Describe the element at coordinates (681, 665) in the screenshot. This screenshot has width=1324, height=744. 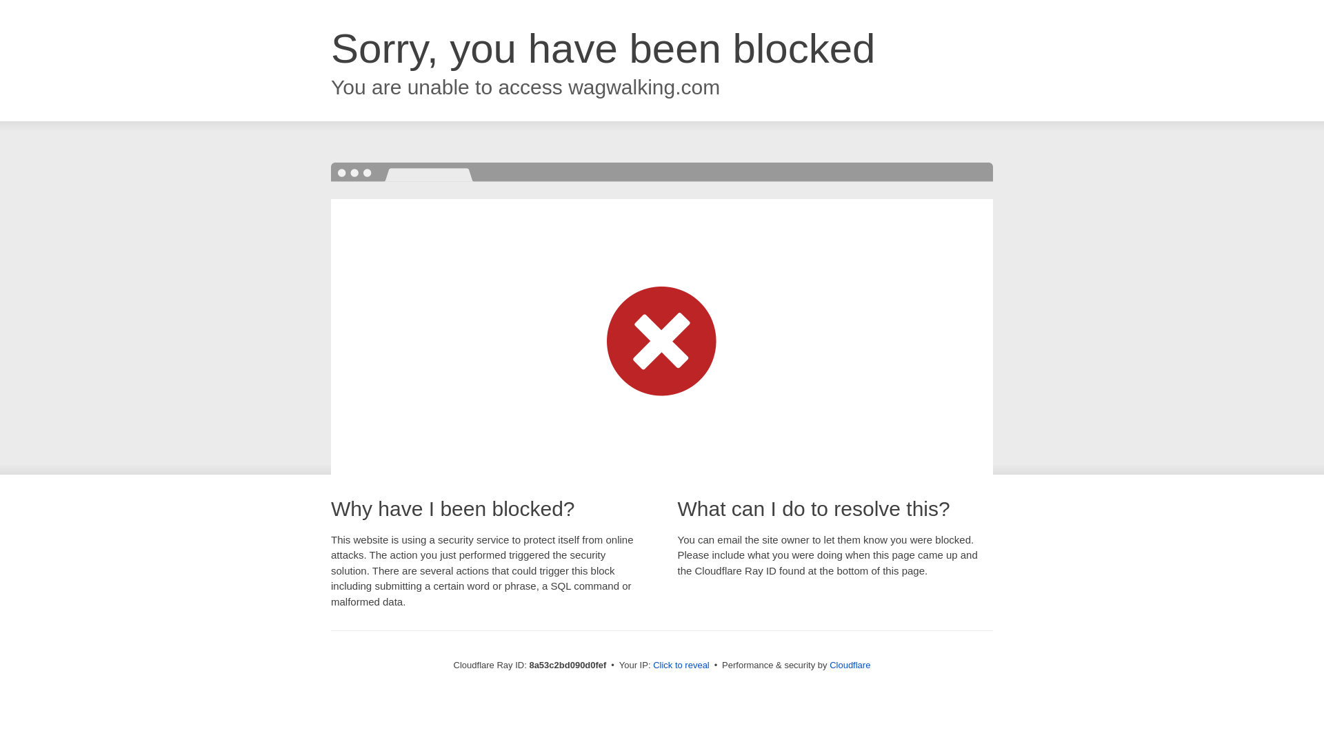
I see `Click to reveal` at that location.